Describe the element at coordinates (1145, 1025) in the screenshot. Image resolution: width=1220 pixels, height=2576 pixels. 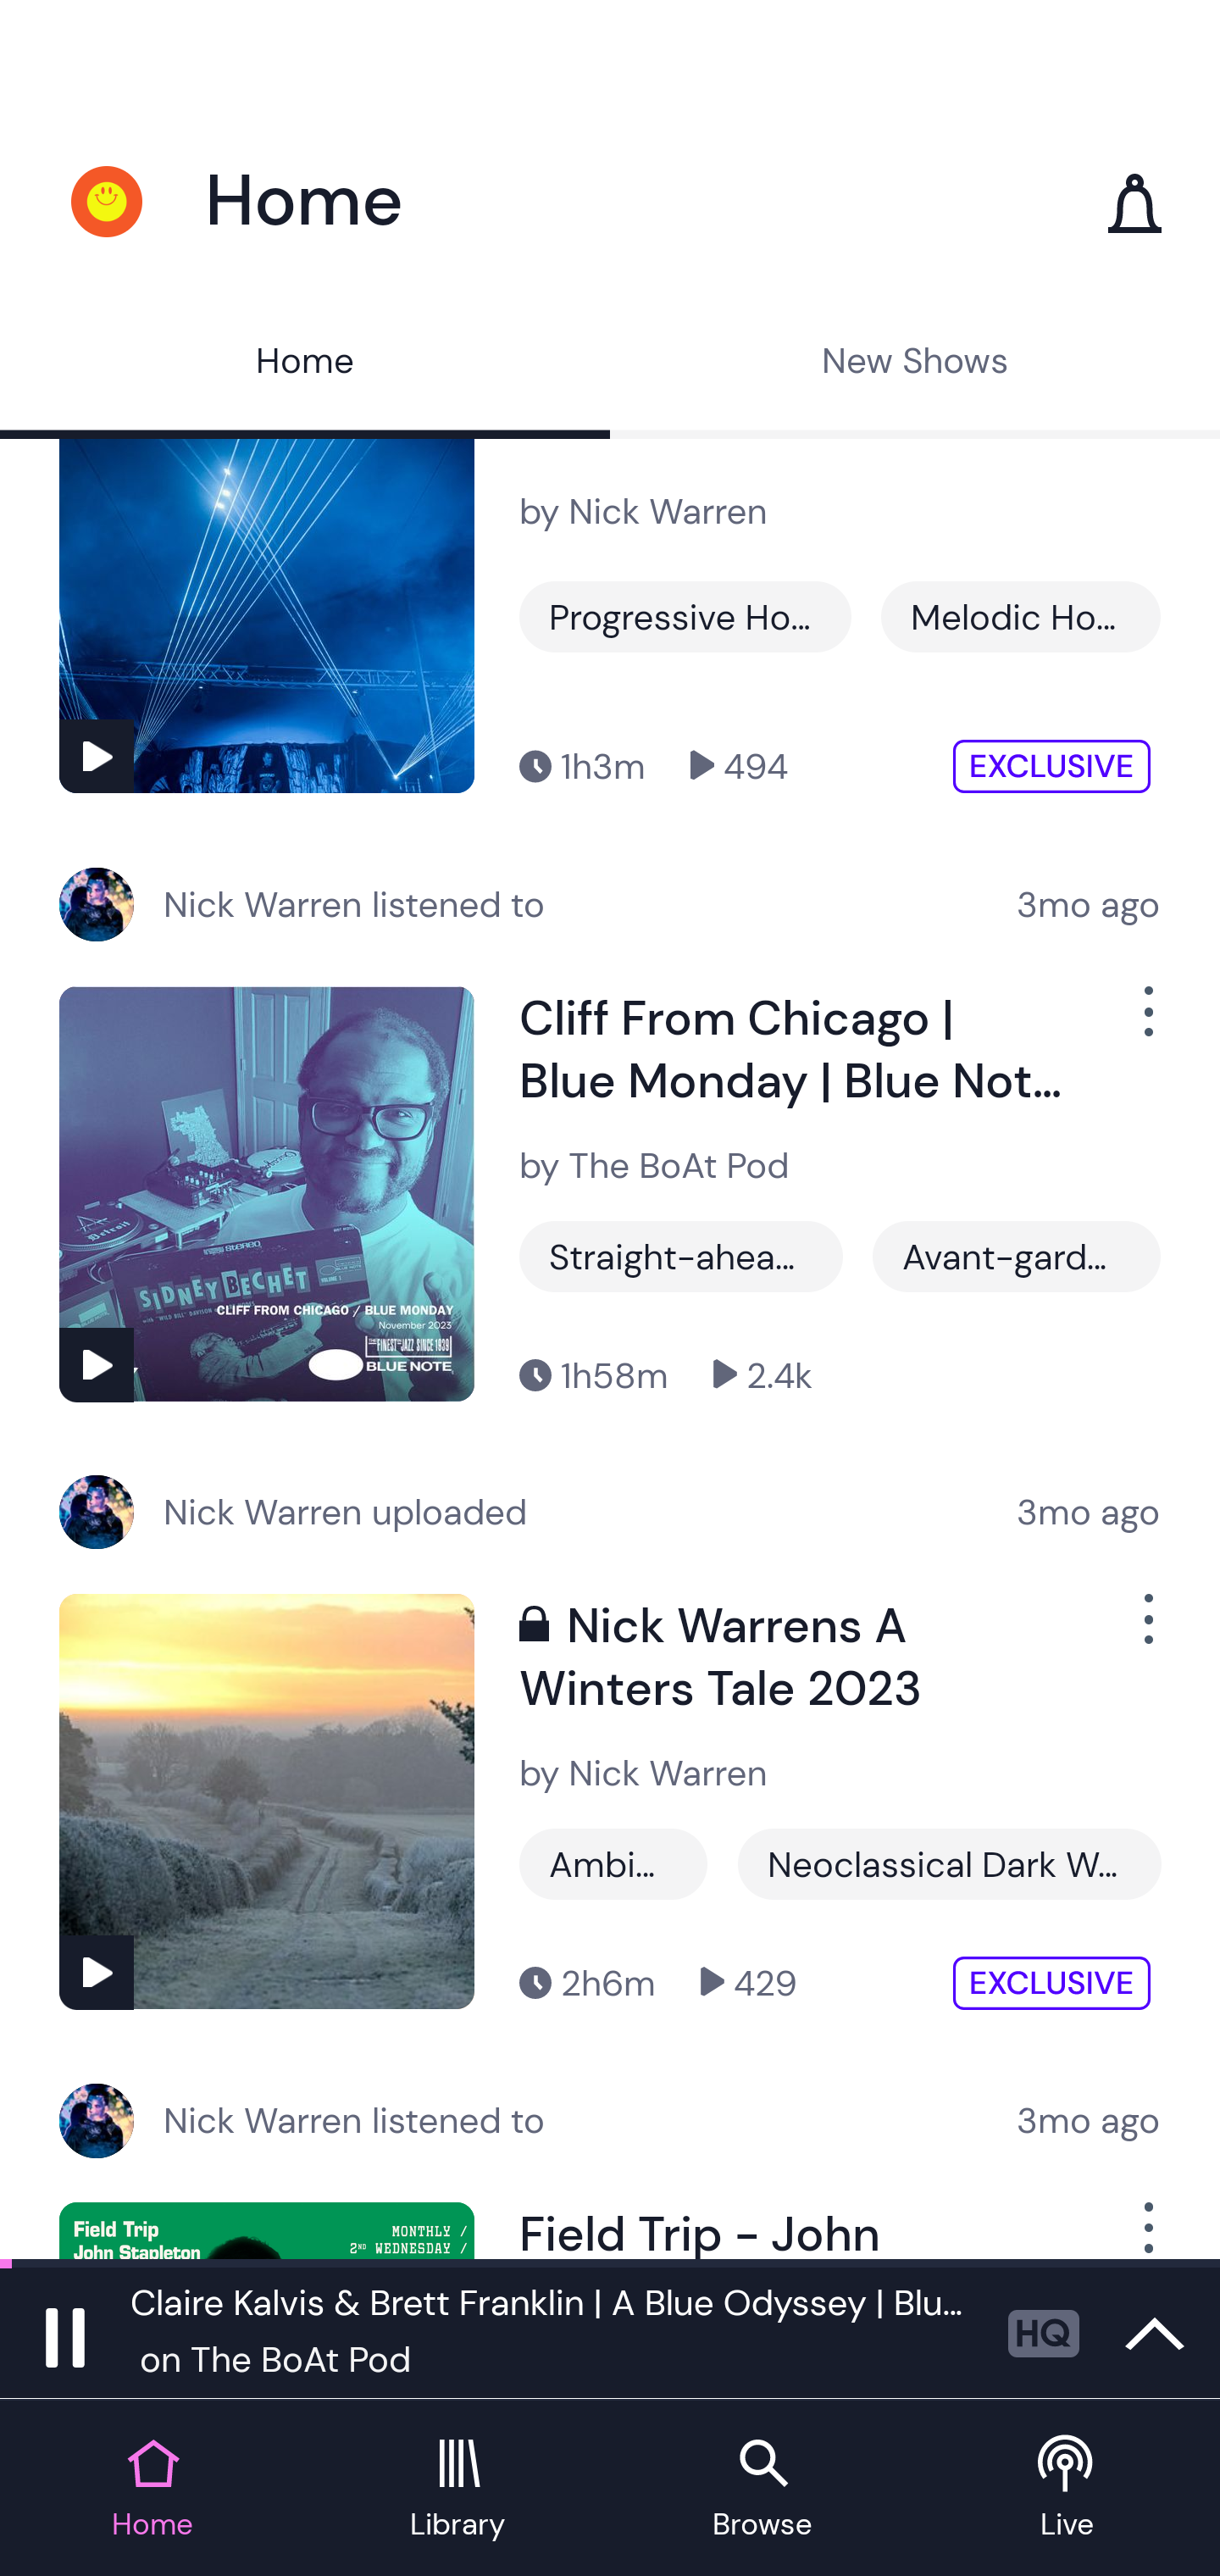
I see `Show Options Menu Button` at that location.